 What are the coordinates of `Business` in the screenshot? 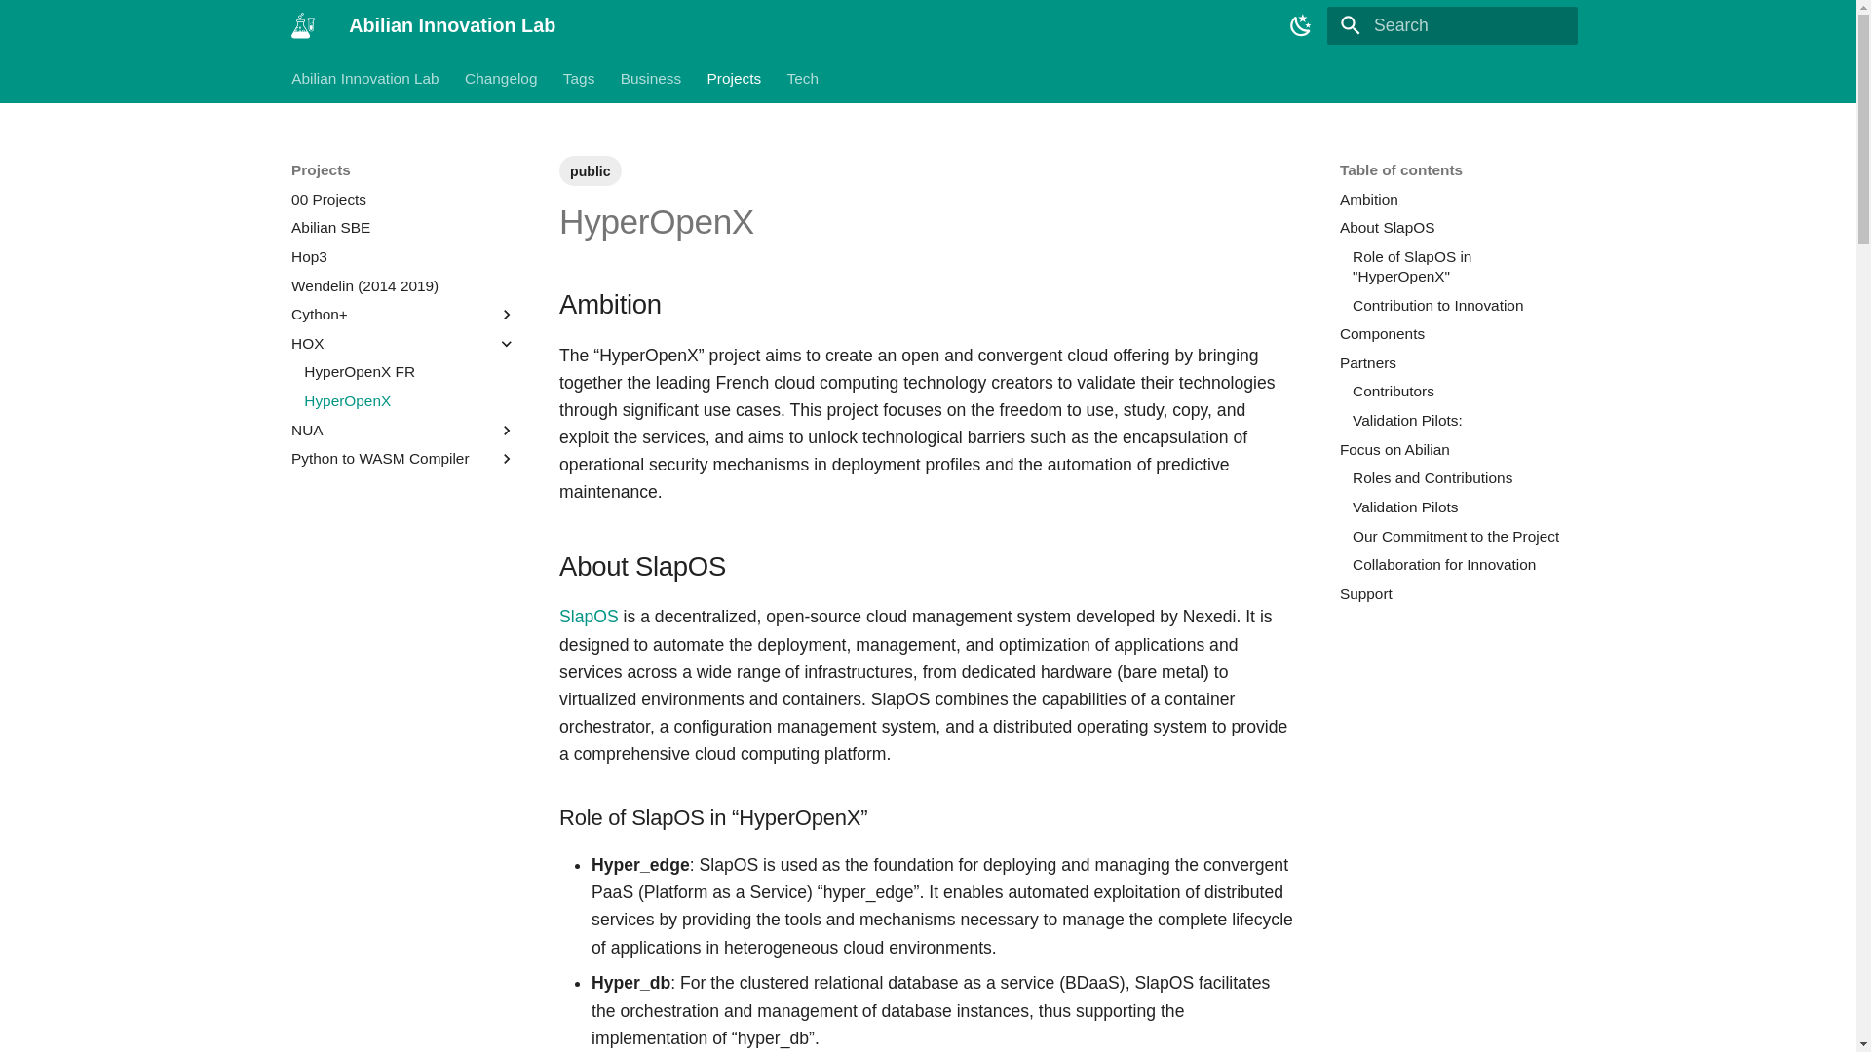 It's located at (651, 78).